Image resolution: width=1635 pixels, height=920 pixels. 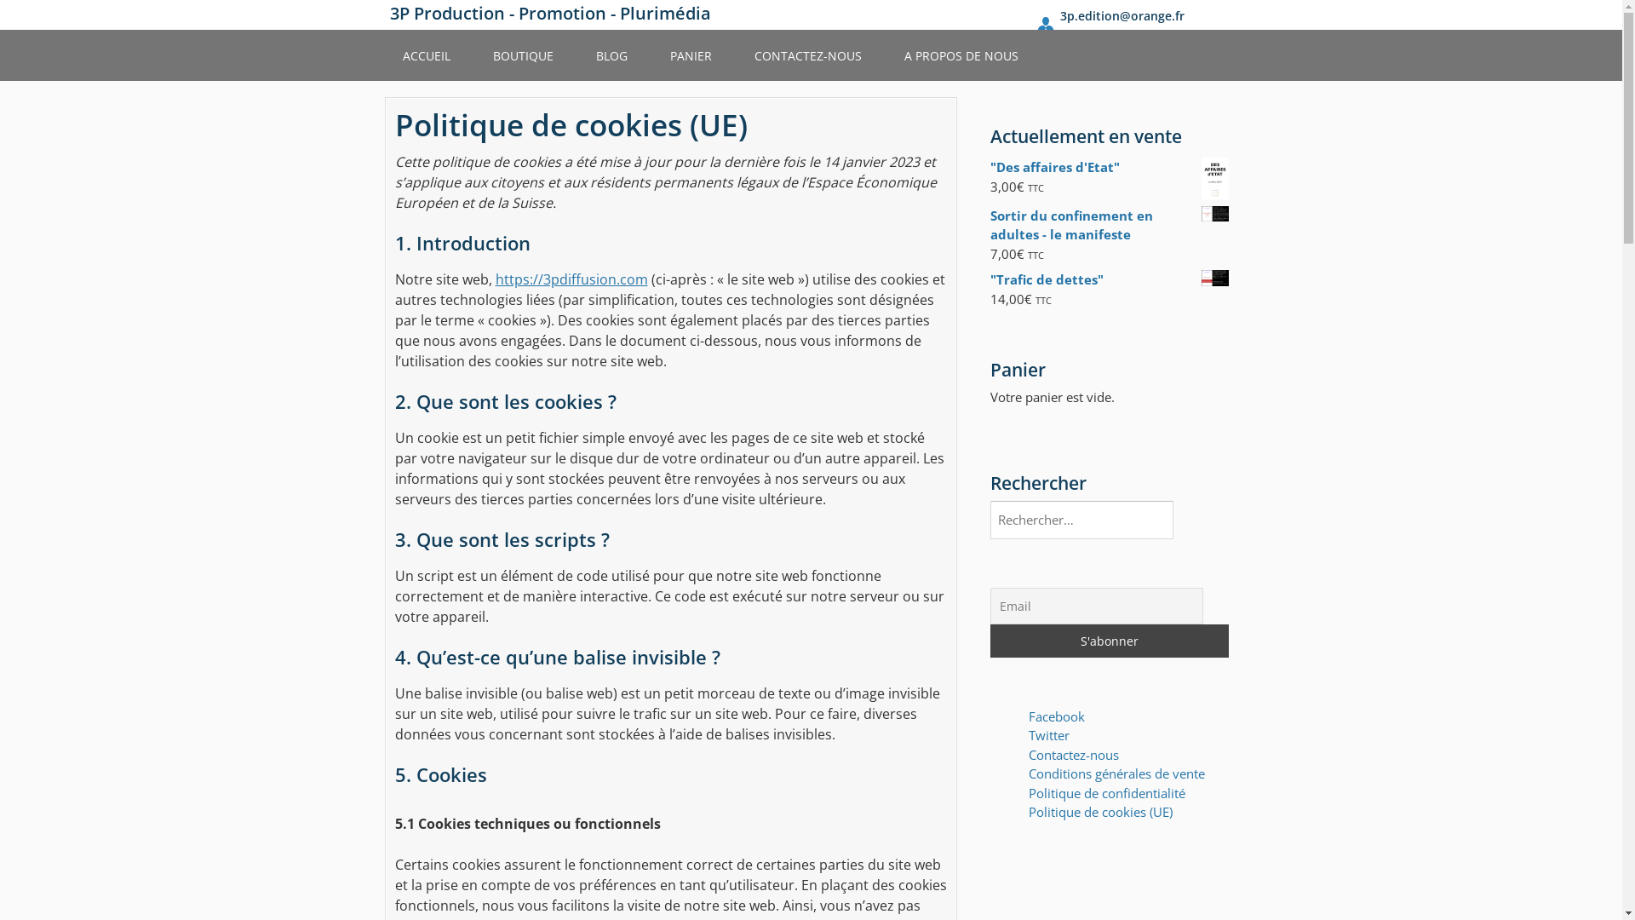 I want to click on A PROPOS DE NOUS, so click(x=961, y=55).